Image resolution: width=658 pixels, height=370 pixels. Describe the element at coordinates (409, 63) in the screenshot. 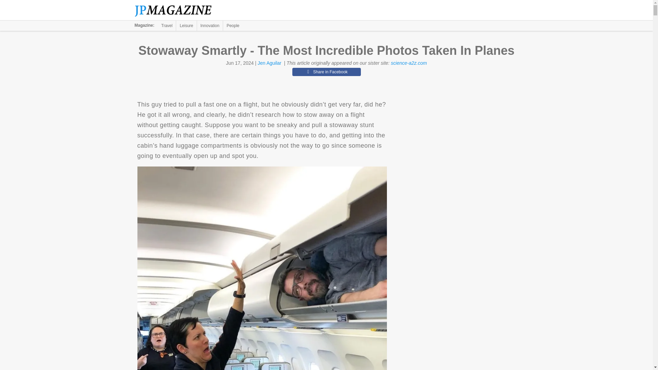

I see `science-a2z.com` at that location.